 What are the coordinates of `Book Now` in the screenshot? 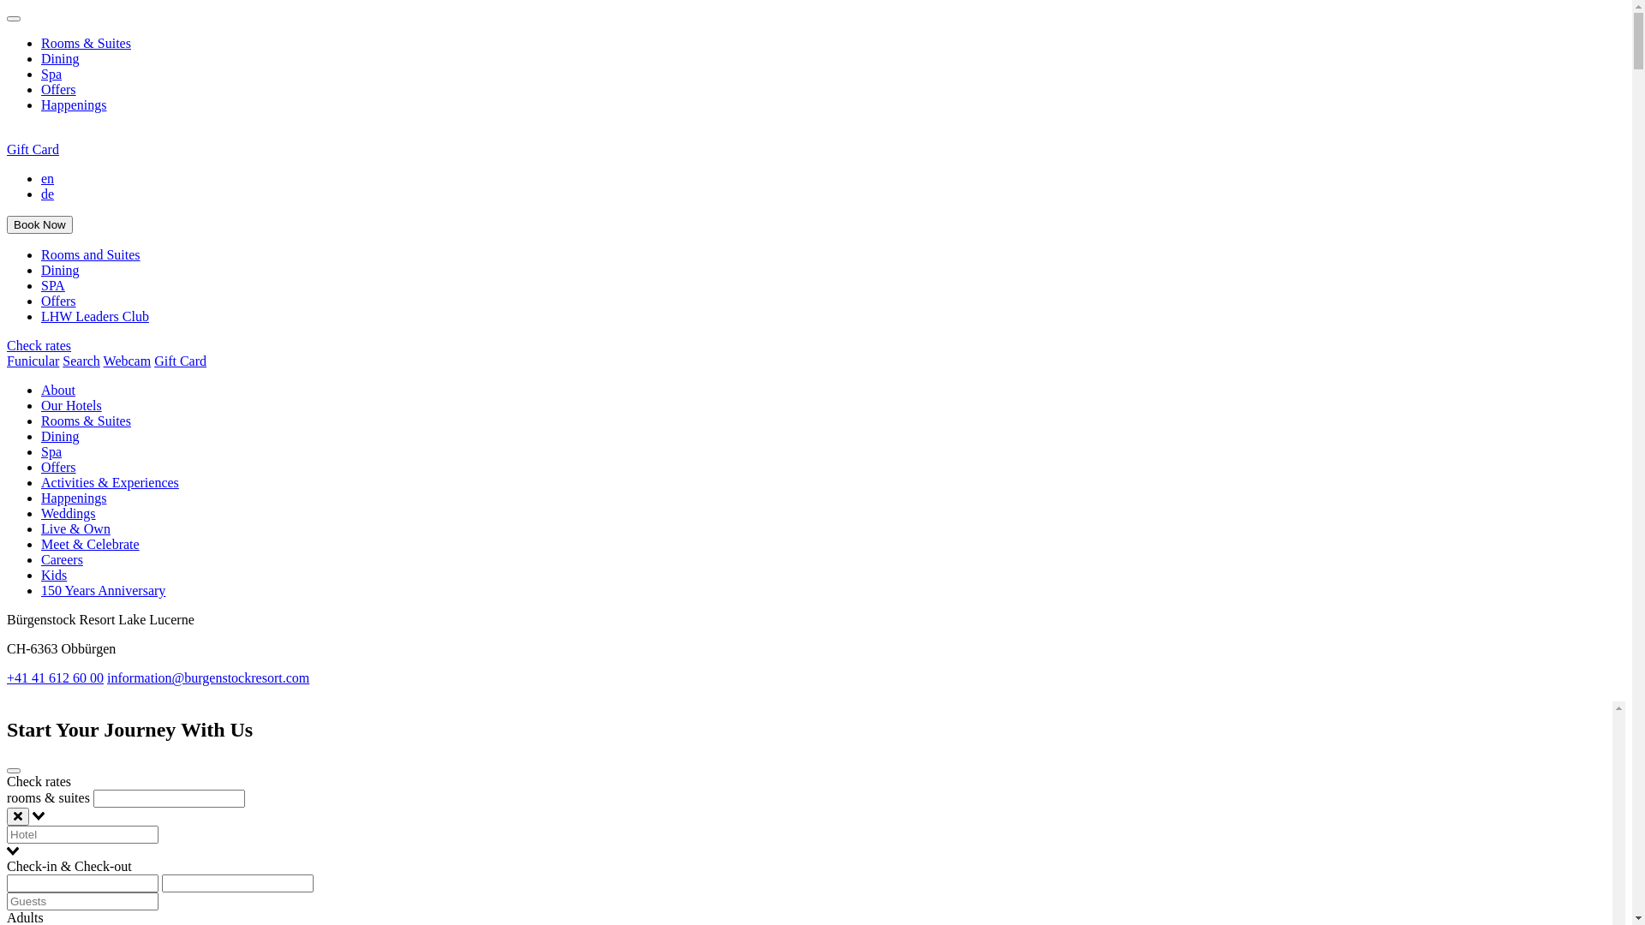 It's located at (39, 224).